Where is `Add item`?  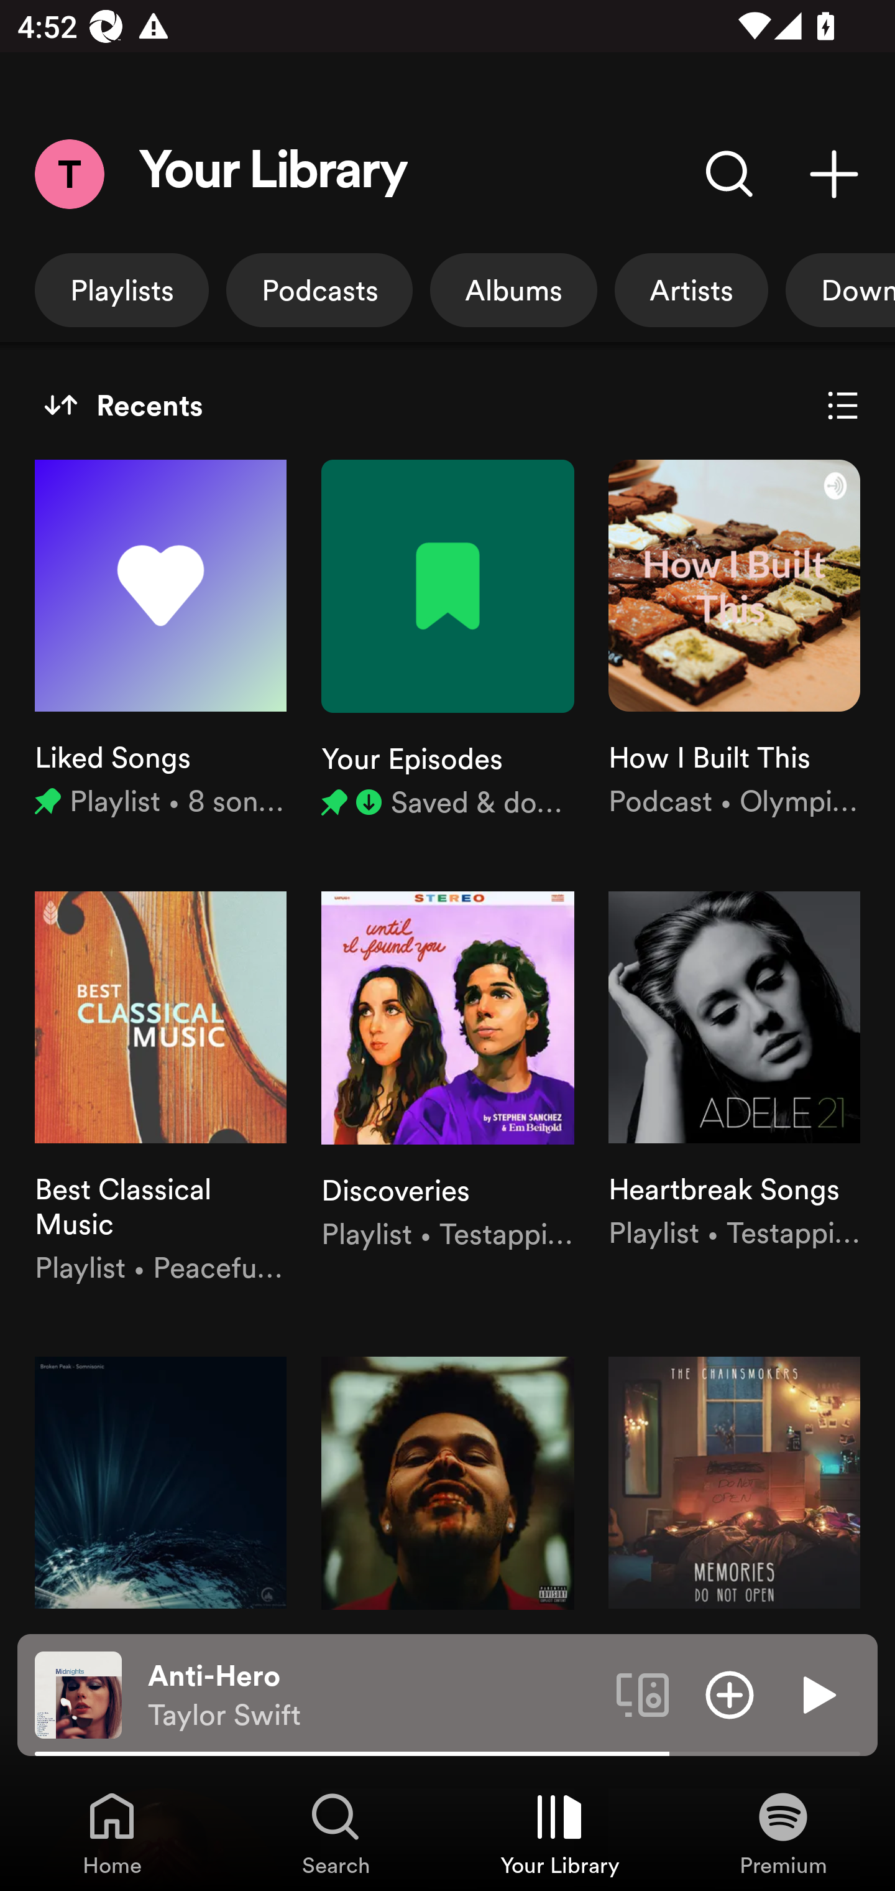
Add item is located at coordinates (730, 1694).